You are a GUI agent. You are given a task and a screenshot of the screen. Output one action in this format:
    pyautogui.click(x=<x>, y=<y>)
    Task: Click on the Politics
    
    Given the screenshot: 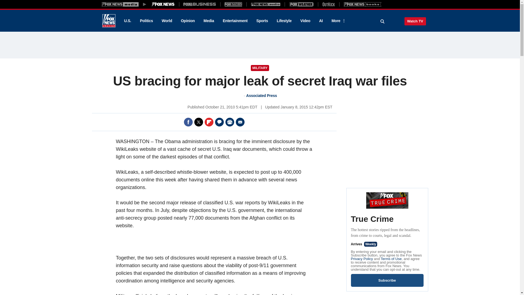 What is the action you would take?
    pyautogui.click(x=147, y=21)
    